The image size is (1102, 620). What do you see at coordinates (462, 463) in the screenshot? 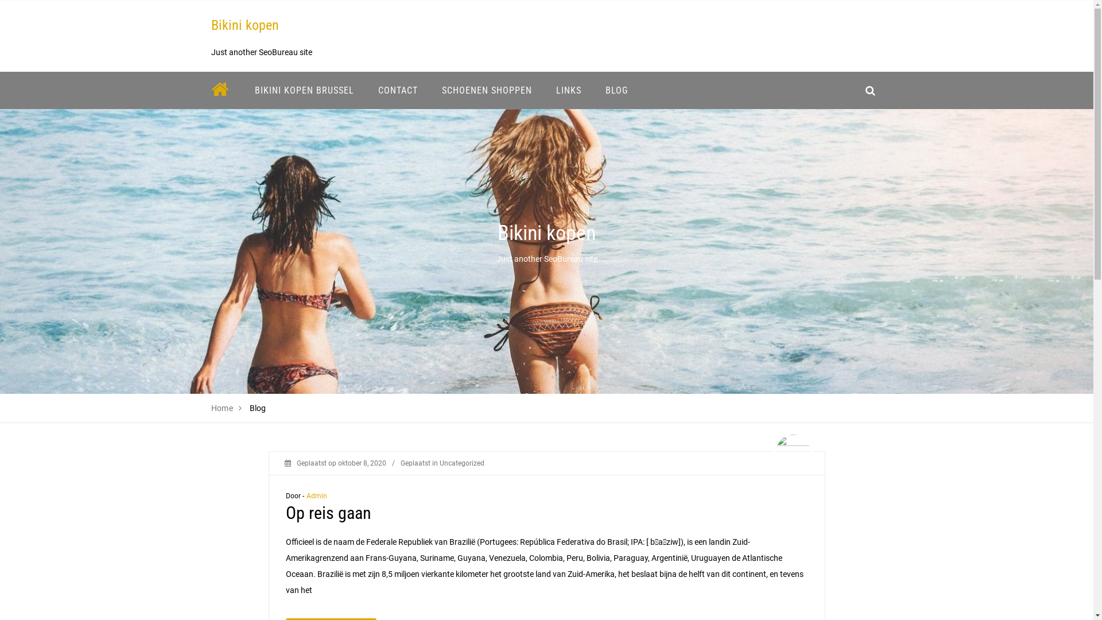
I see `Uncategorized` at bounding box center [462, 463].